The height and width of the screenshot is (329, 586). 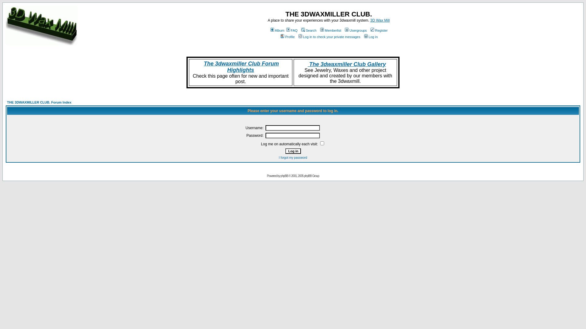 What do you see at coordinates (308, 30) in the screenshot?
I see `Search` at bounding box center [308, 30].